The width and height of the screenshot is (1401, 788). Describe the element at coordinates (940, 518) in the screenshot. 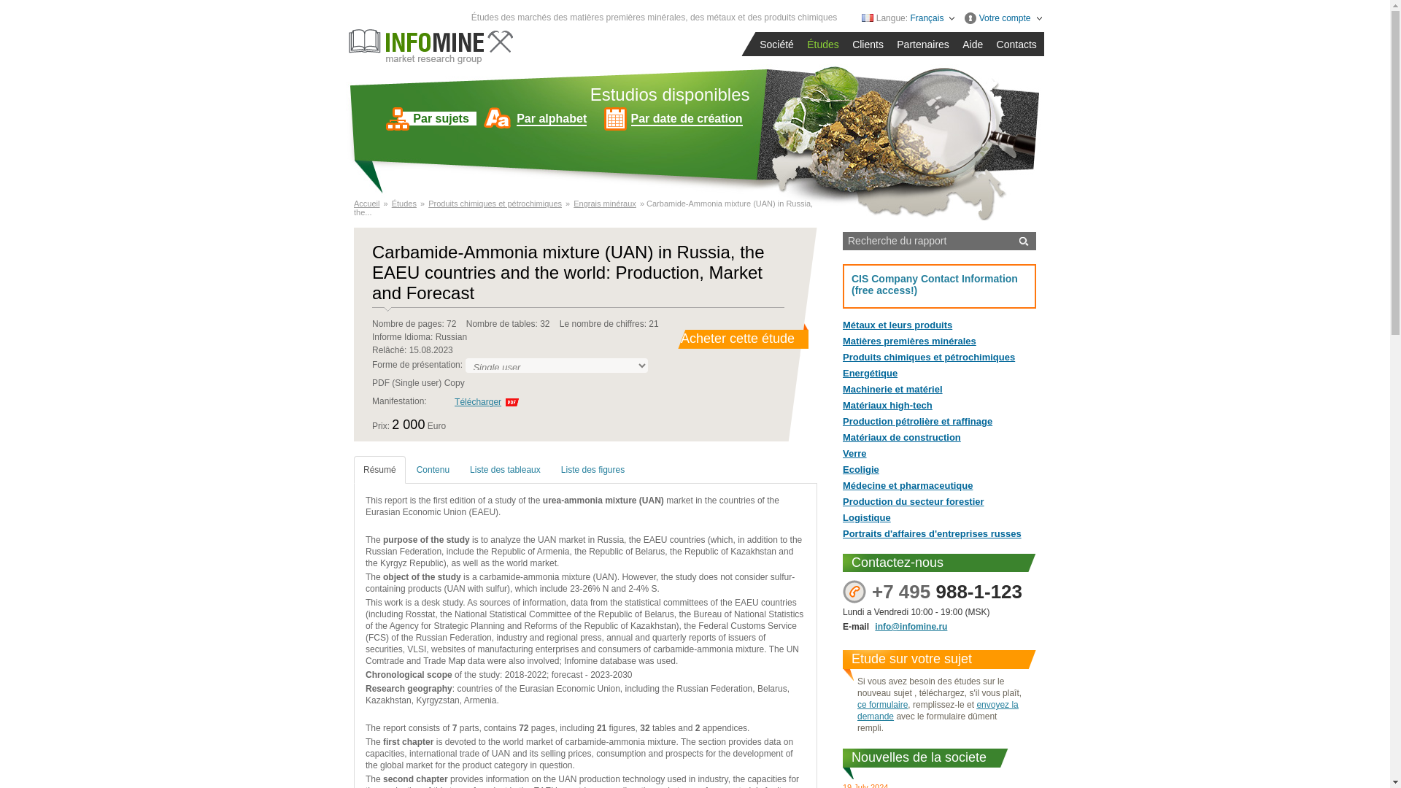

I see `Logistique` at that location.